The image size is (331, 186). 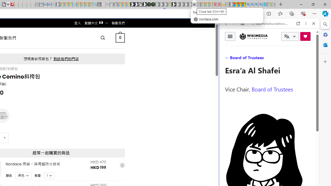 What do you see at coordinates (89, 110) in the screenshot?
I see `Play Cave FRVR in your browser | Games from Microsoft Start` at bounding box center [89, 110].